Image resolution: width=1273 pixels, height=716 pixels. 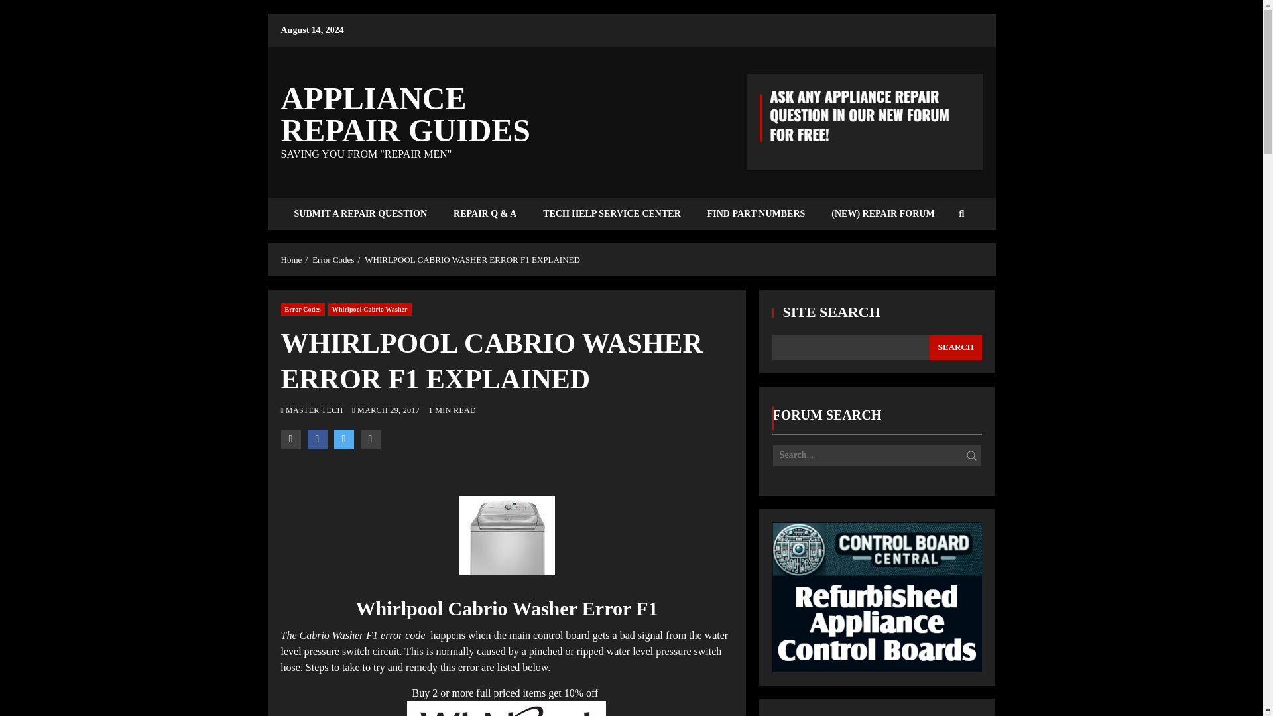 What do you see at coordinates (370, 308) in the screenshot?
I see `Whirlpool Cabrio Washer` at bounding box center [370, 308].